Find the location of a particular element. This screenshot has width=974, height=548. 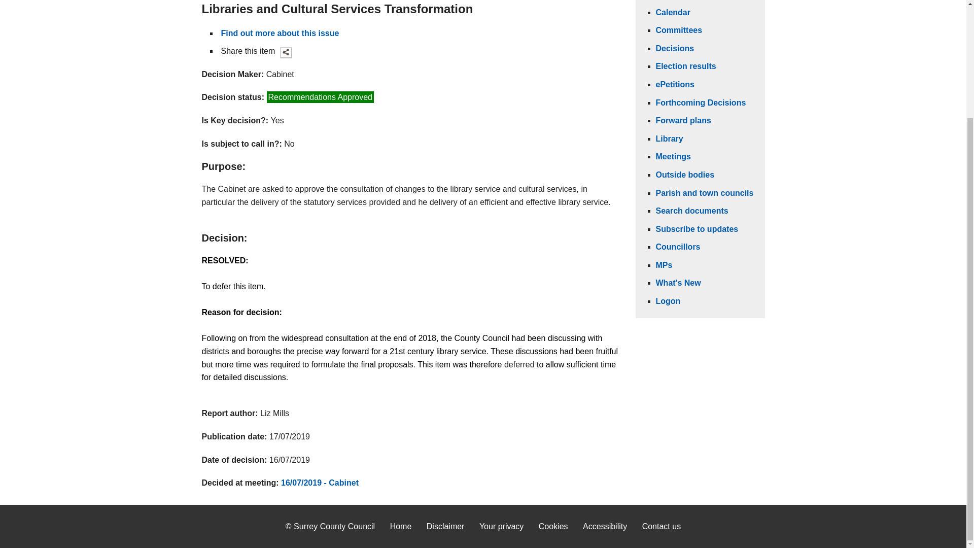

Calendar is located at coordinates (673, 12).